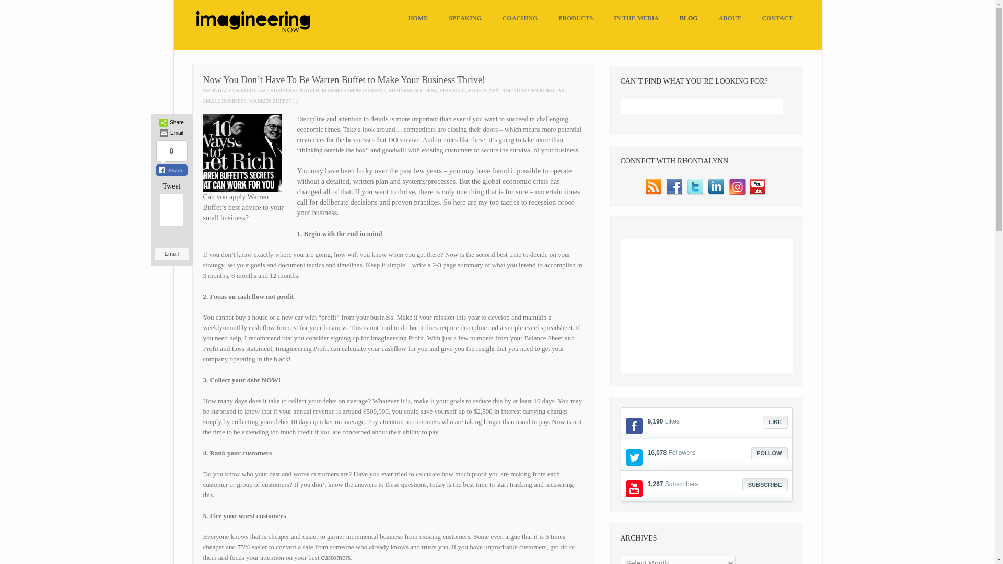 The height and width of the screenshot is (564, 1003). Describe the element at coordinates (777, 18) in the screenshot. I see `CONTACT` at that location.